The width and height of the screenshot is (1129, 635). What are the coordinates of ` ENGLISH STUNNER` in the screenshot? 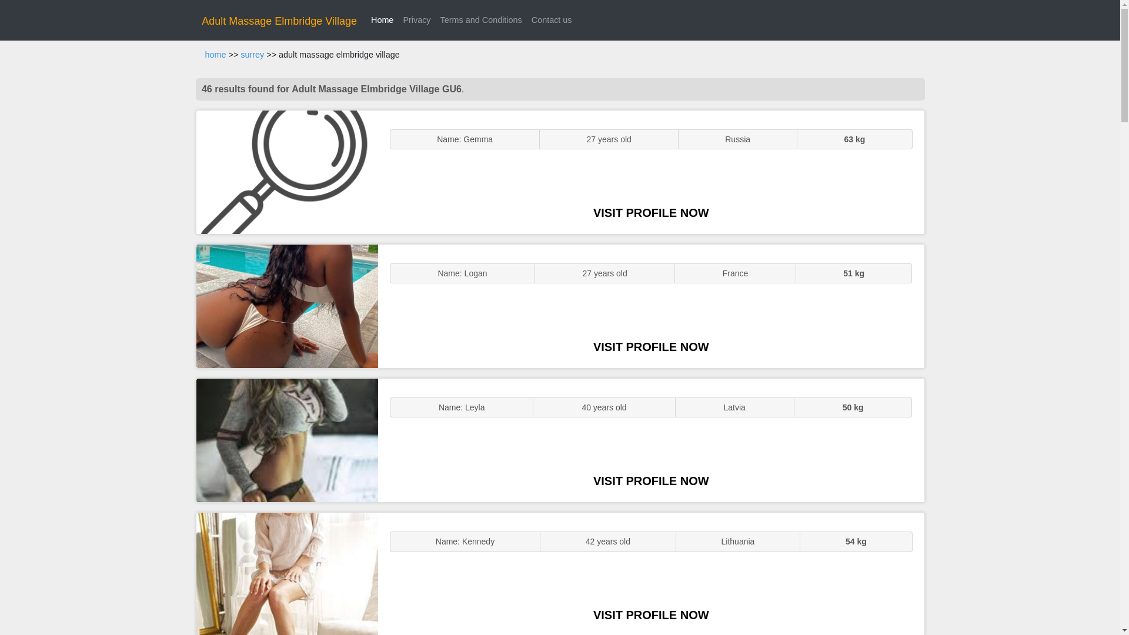 It's located at (287, 172).